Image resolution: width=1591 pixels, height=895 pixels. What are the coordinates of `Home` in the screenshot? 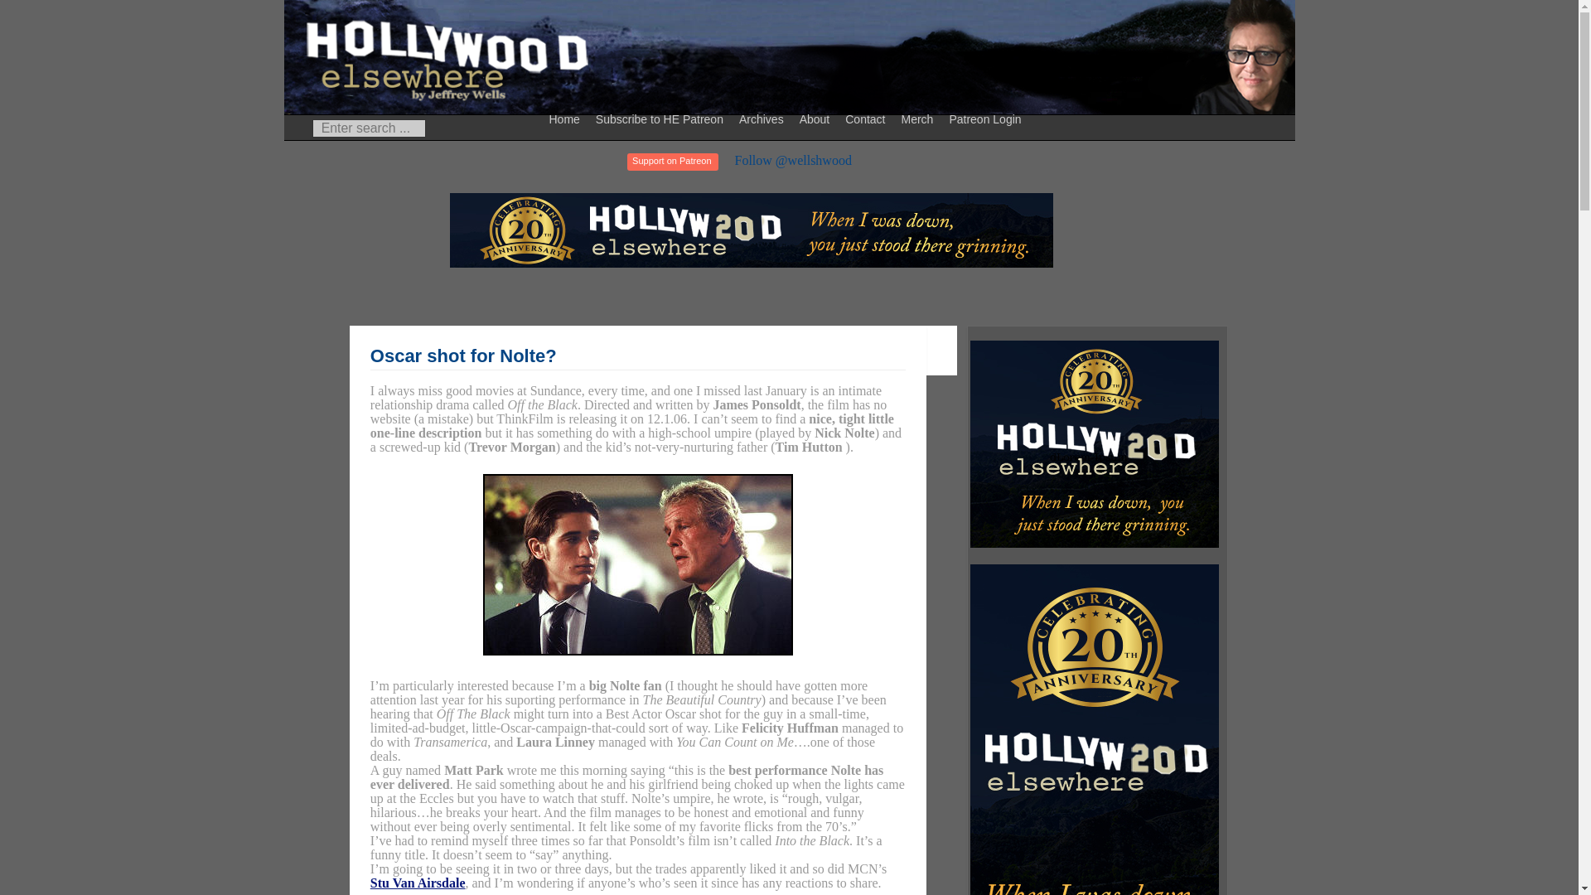 It's located at (568, 119).